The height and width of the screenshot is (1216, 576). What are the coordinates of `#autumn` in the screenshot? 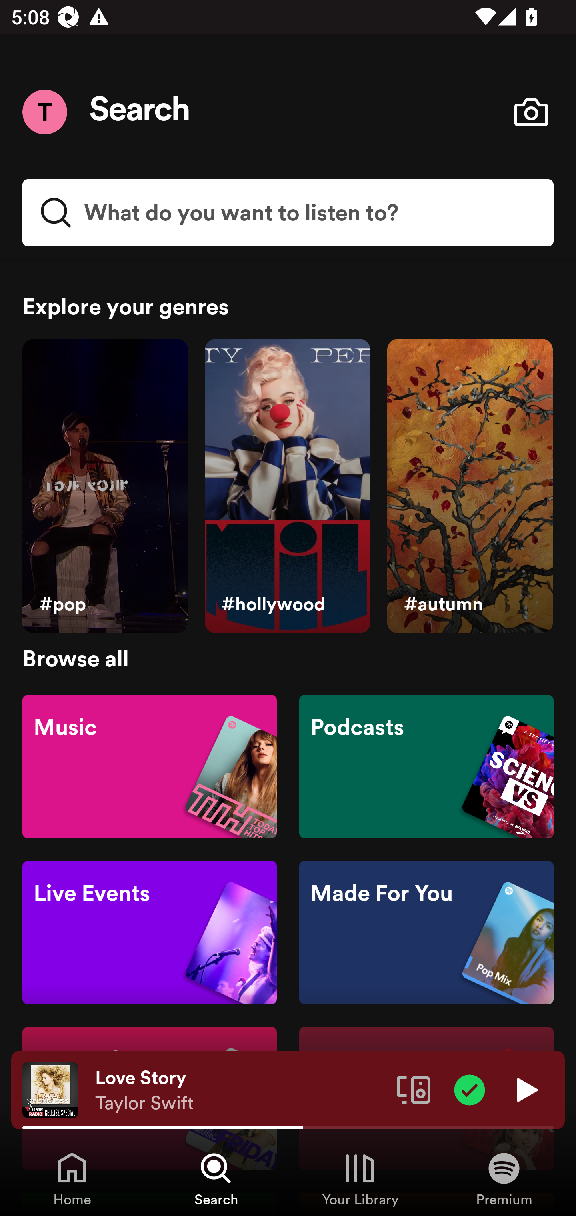 It's located at (470, 486).